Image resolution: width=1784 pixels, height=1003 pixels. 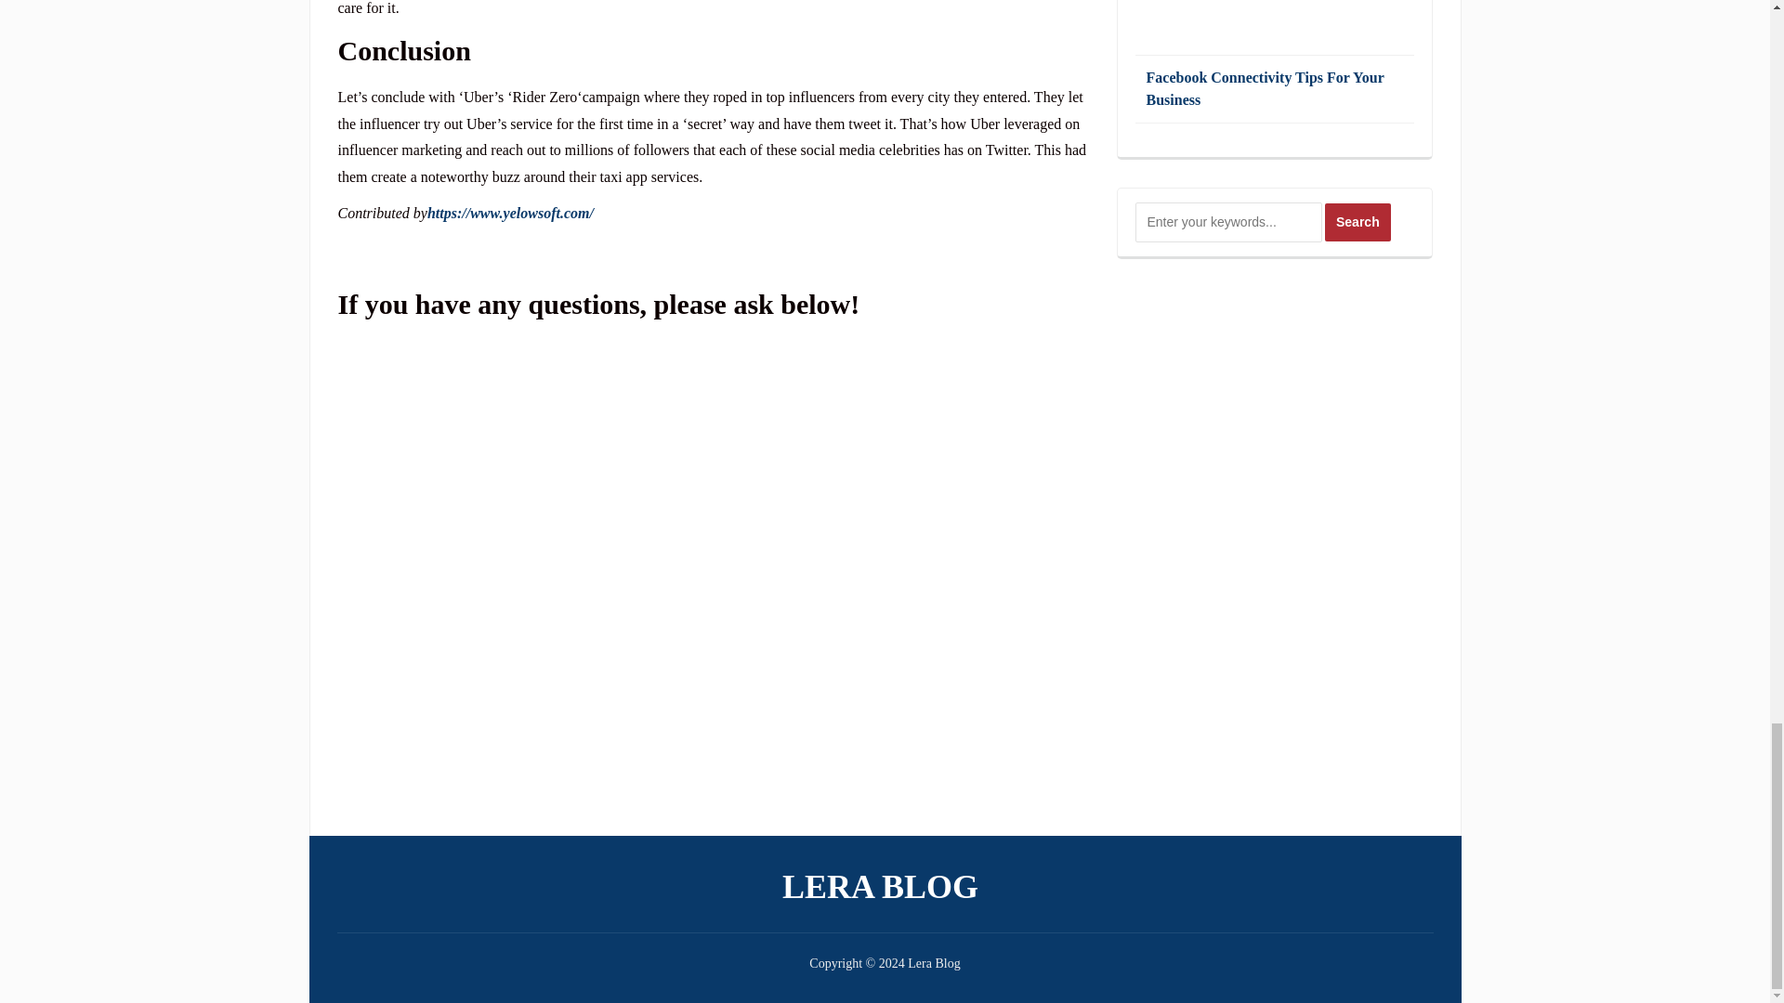 I want to click on Search, so click(x=1358, y=223).